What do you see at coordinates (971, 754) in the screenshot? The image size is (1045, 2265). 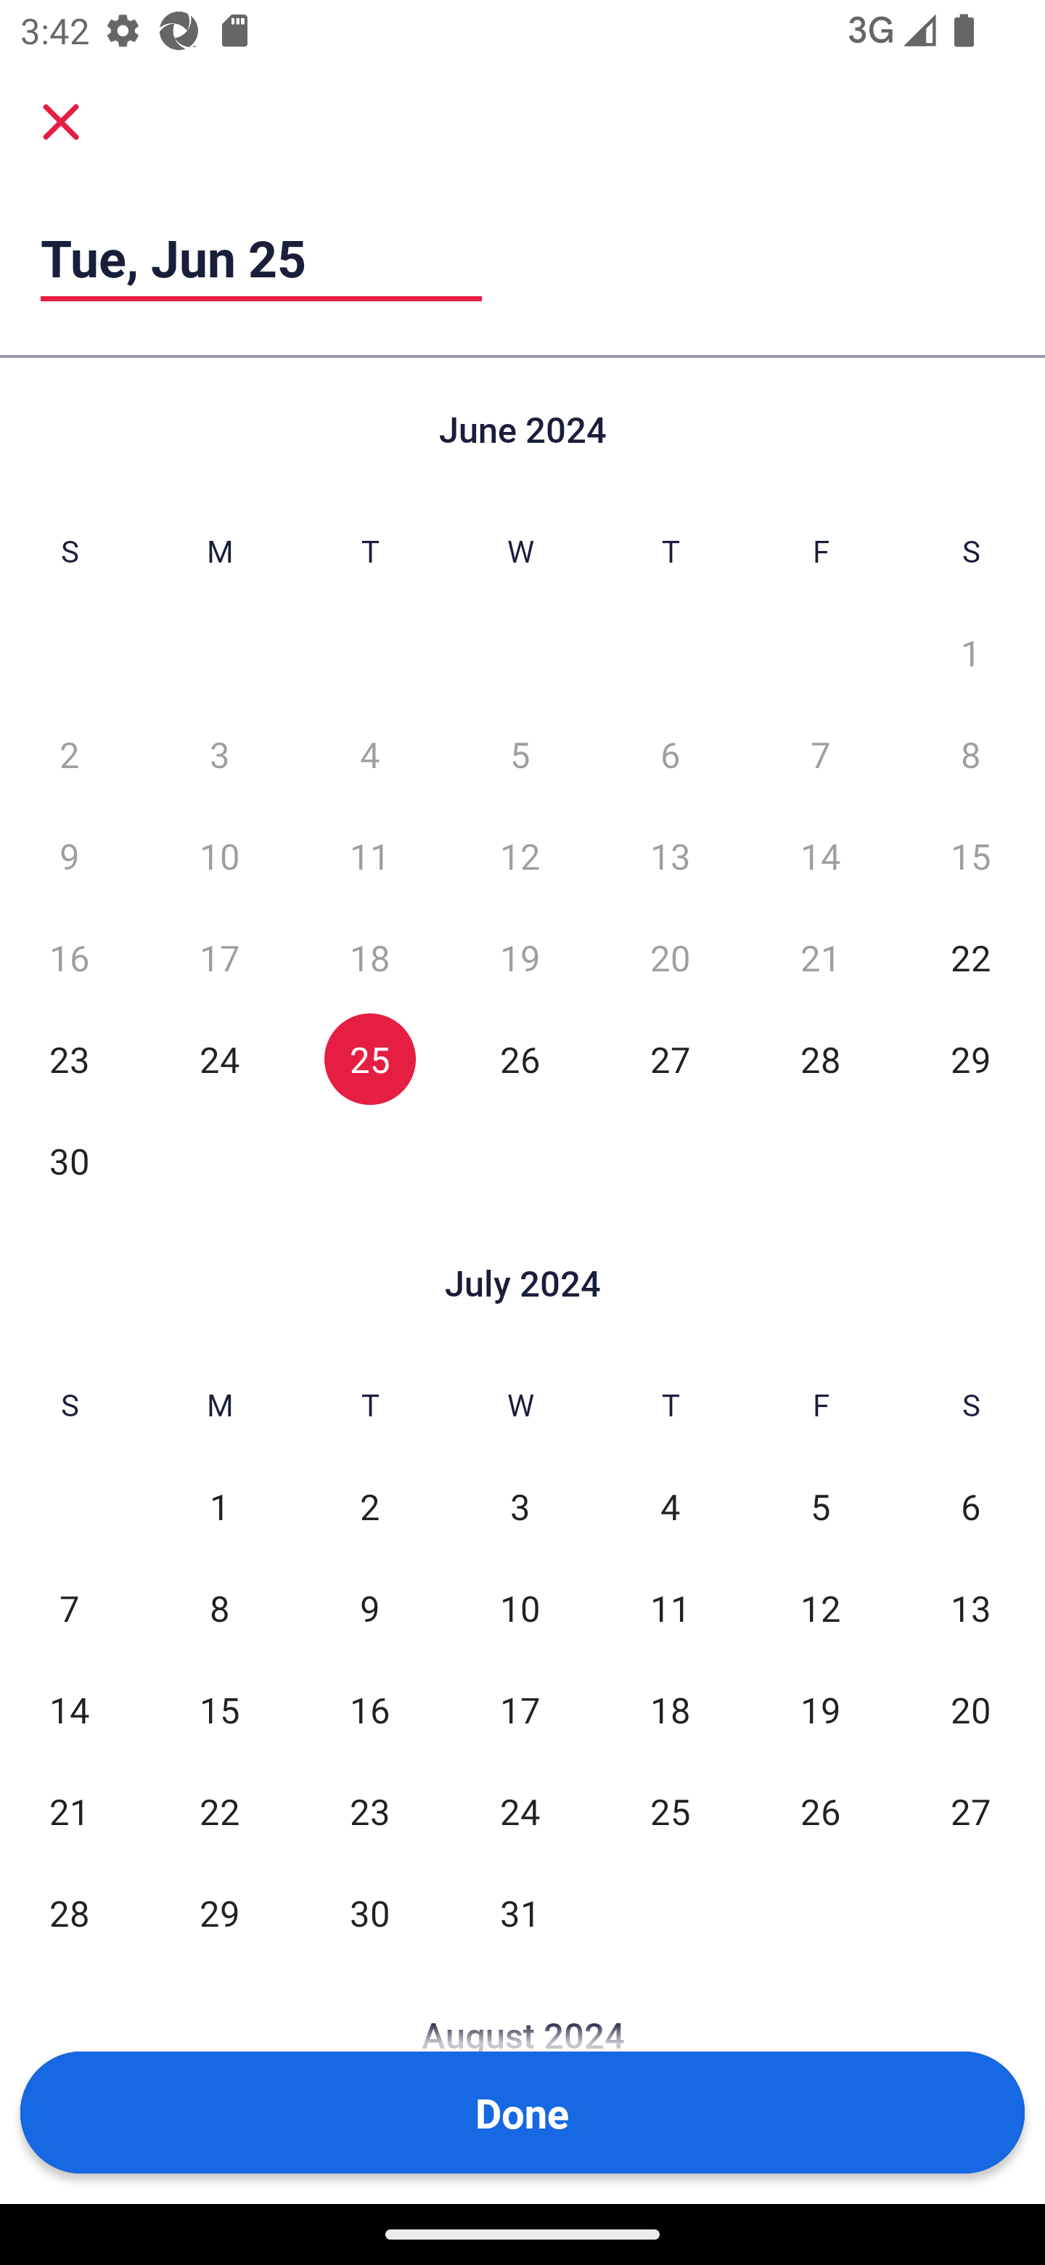 I see `8 Sat, Jun 8, Not Selected` at bounding box center [971, 754].